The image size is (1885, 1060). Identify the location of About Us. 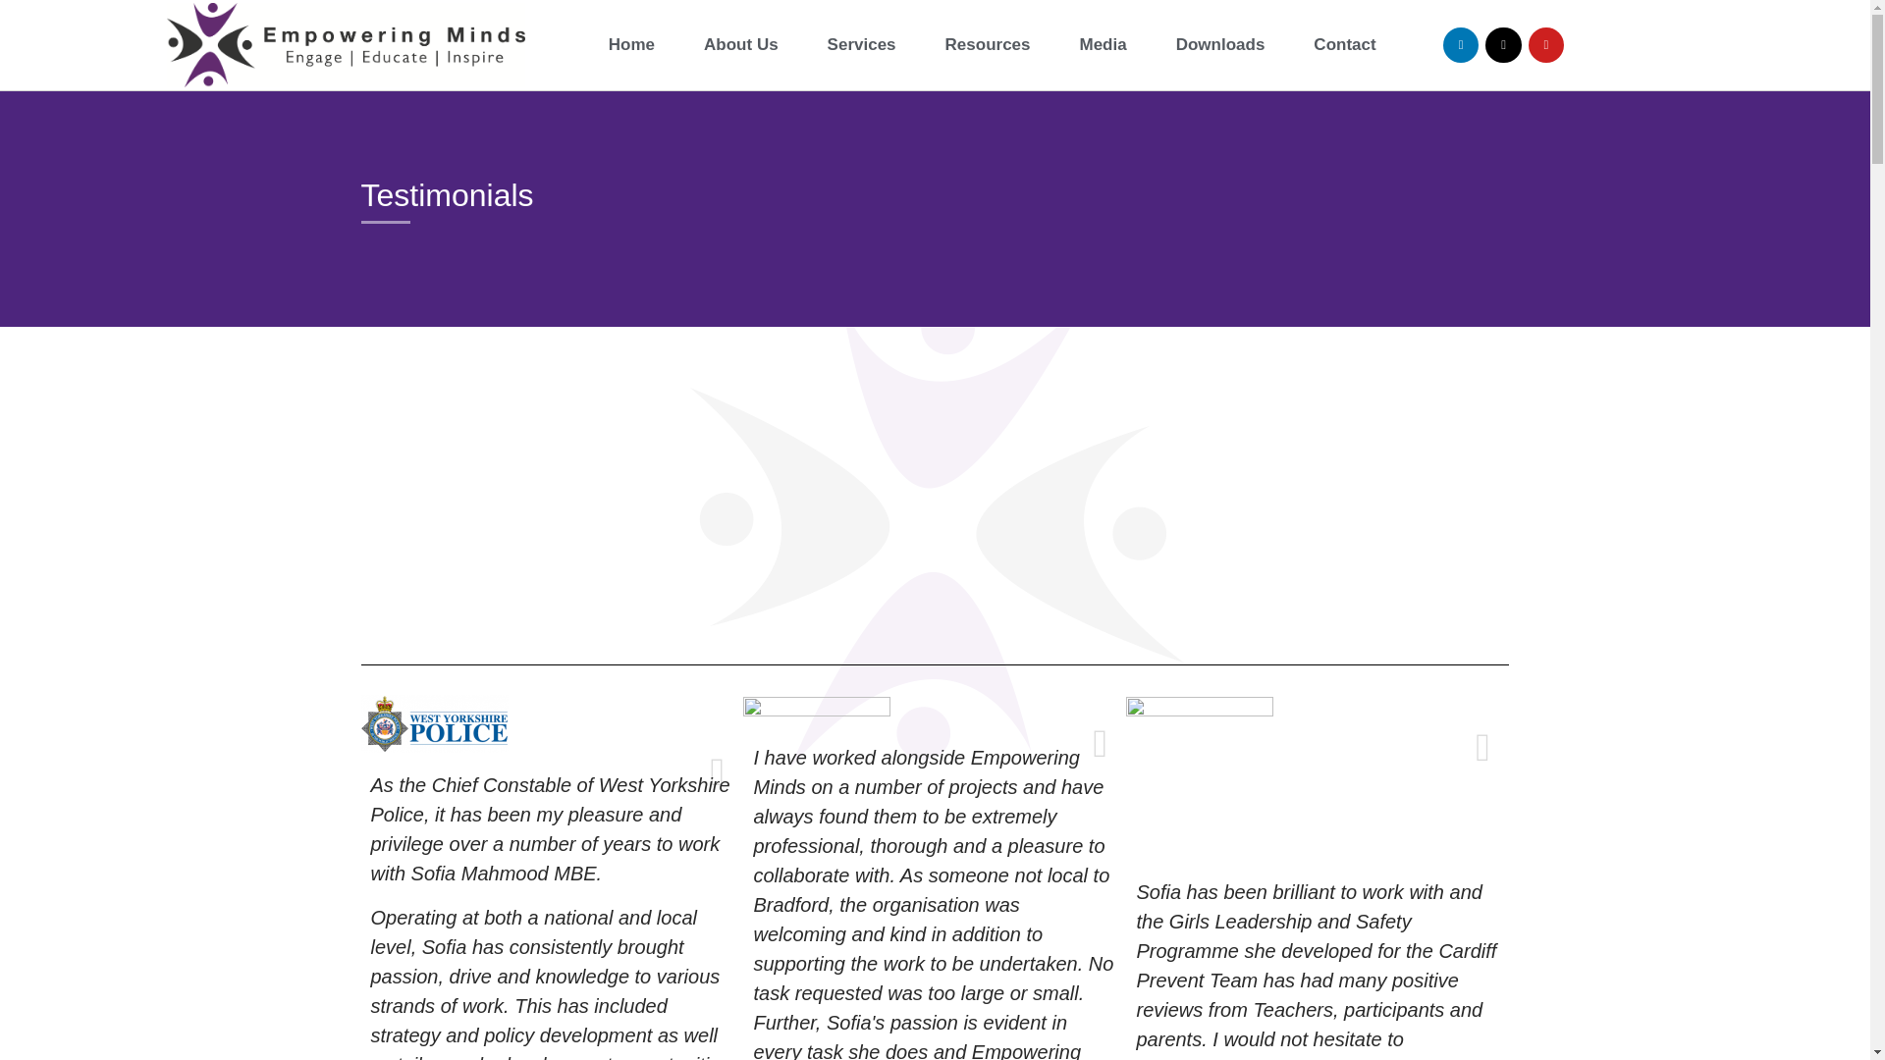
(740, 45).